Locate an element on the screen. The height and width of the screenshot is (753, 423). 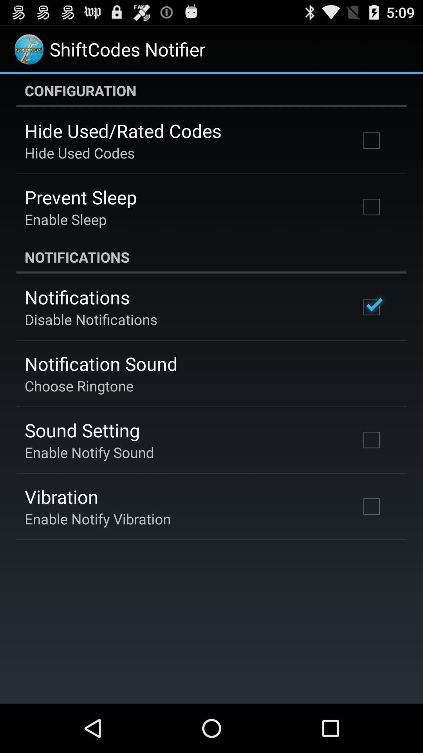
flip to the notification sound item is located at coordinates (101, 364).